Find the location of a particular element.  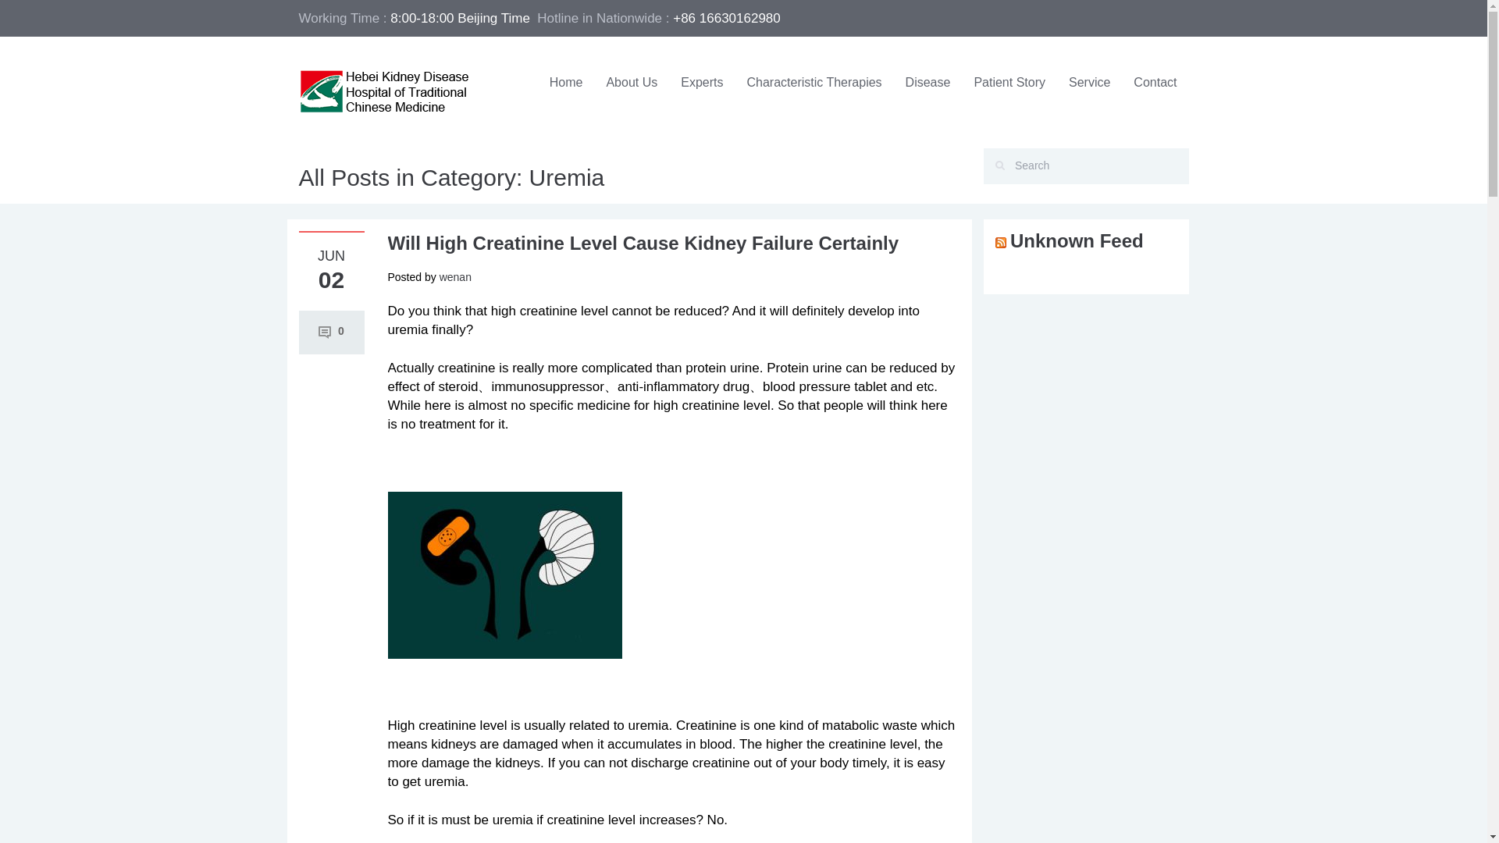

Contact is located at coordinates (1155, 83).